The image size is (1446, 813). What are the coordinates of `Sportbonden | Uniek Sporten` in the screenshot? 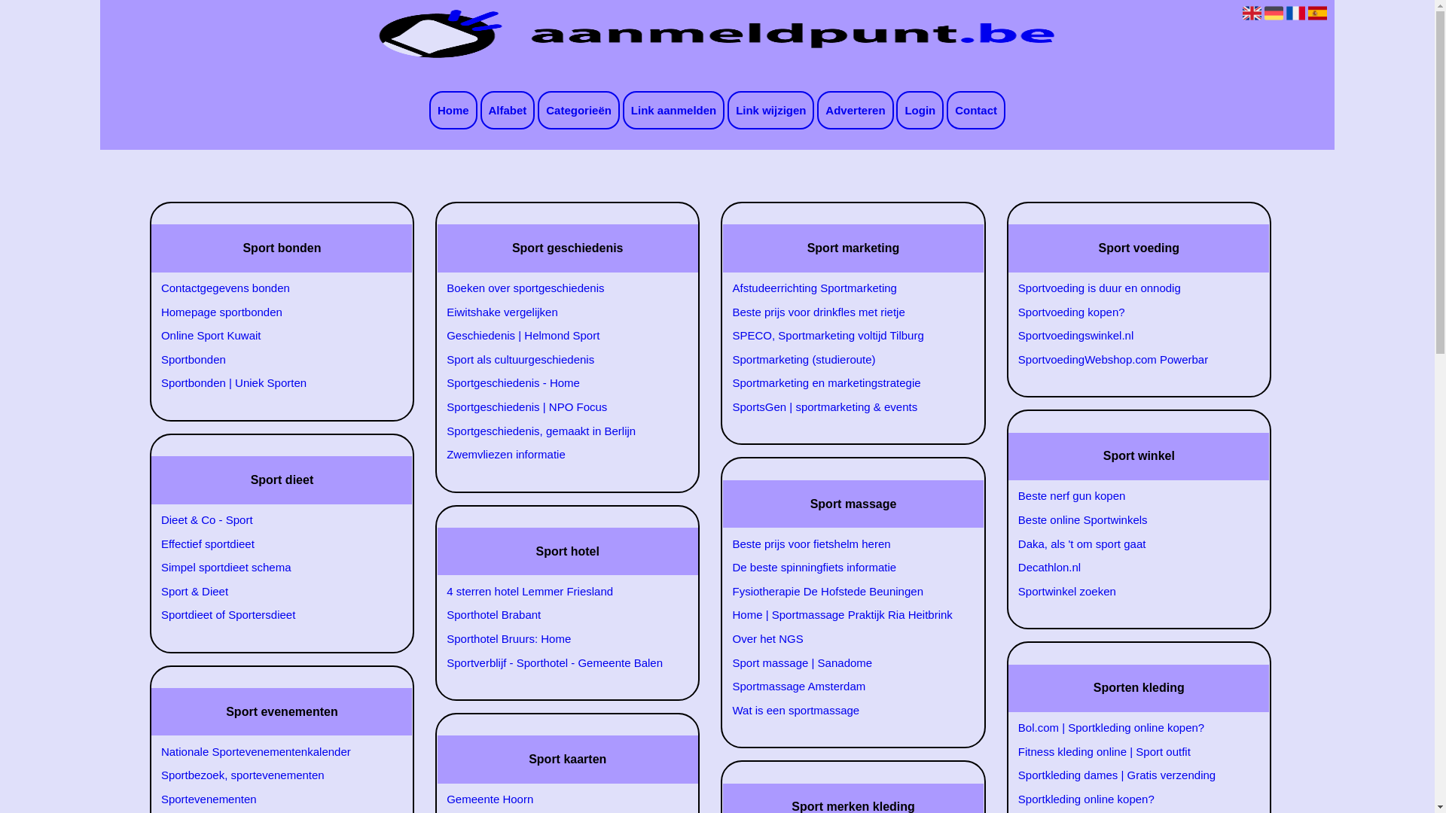 It's located at (273, 383).